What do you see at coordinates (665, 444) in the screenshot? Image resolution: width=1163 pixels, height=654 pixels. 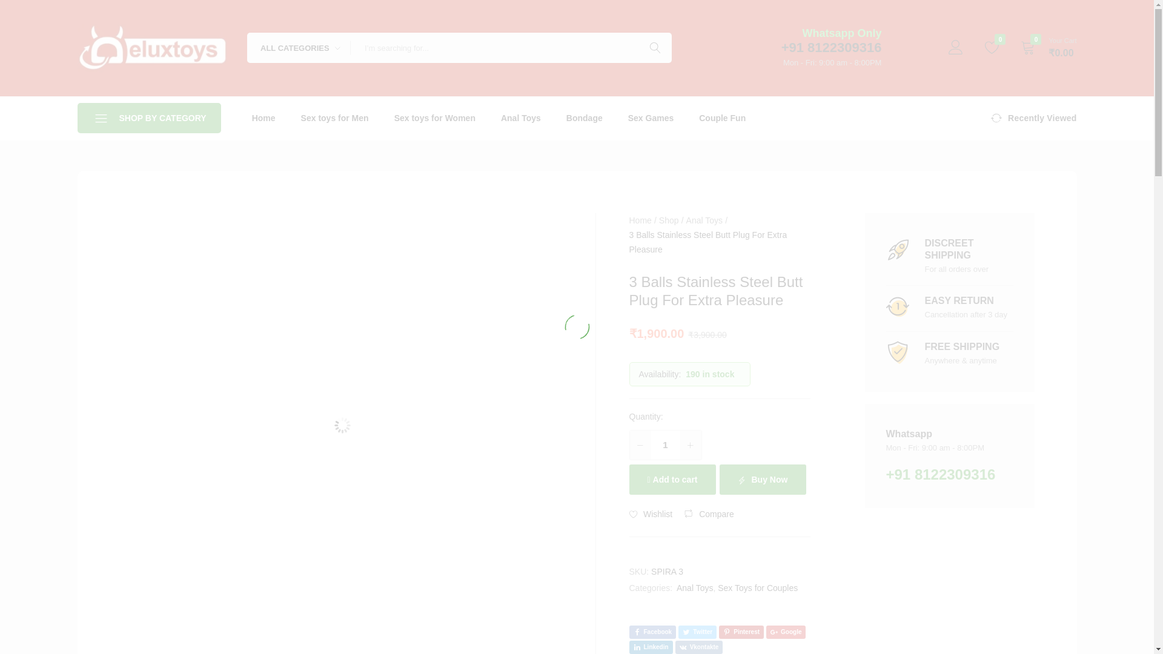 I see `1` at bounding box center [665, 444].